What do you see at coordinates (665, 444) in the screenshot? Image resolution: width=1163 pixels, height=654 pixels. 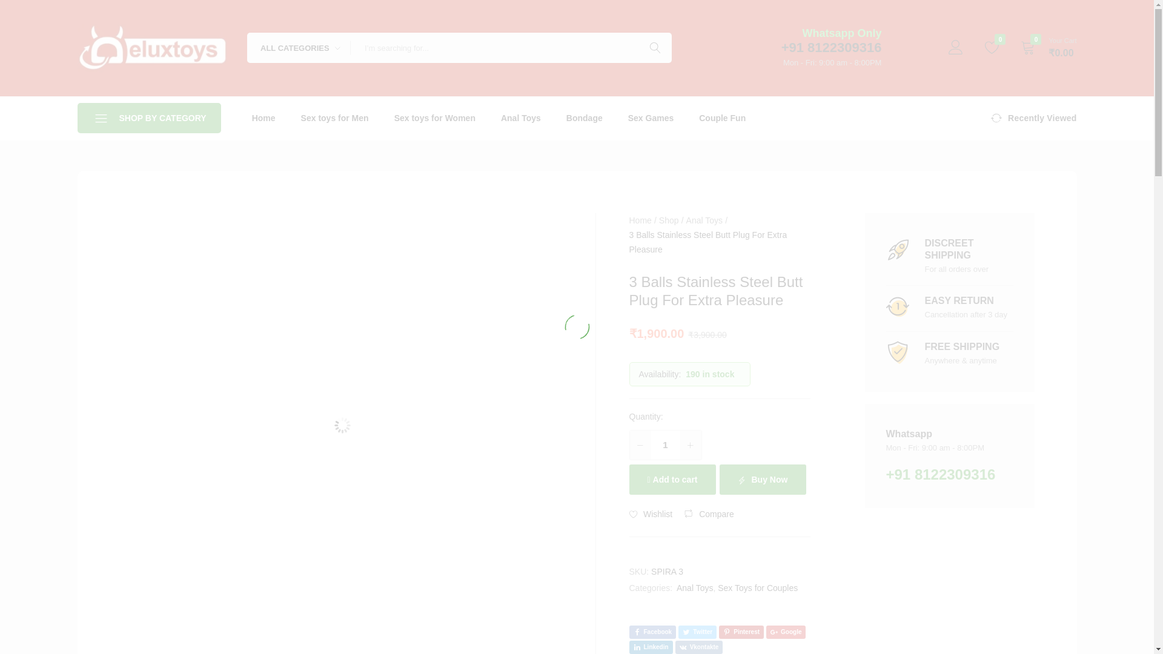 I see `1` at bounding box center [665, 444].